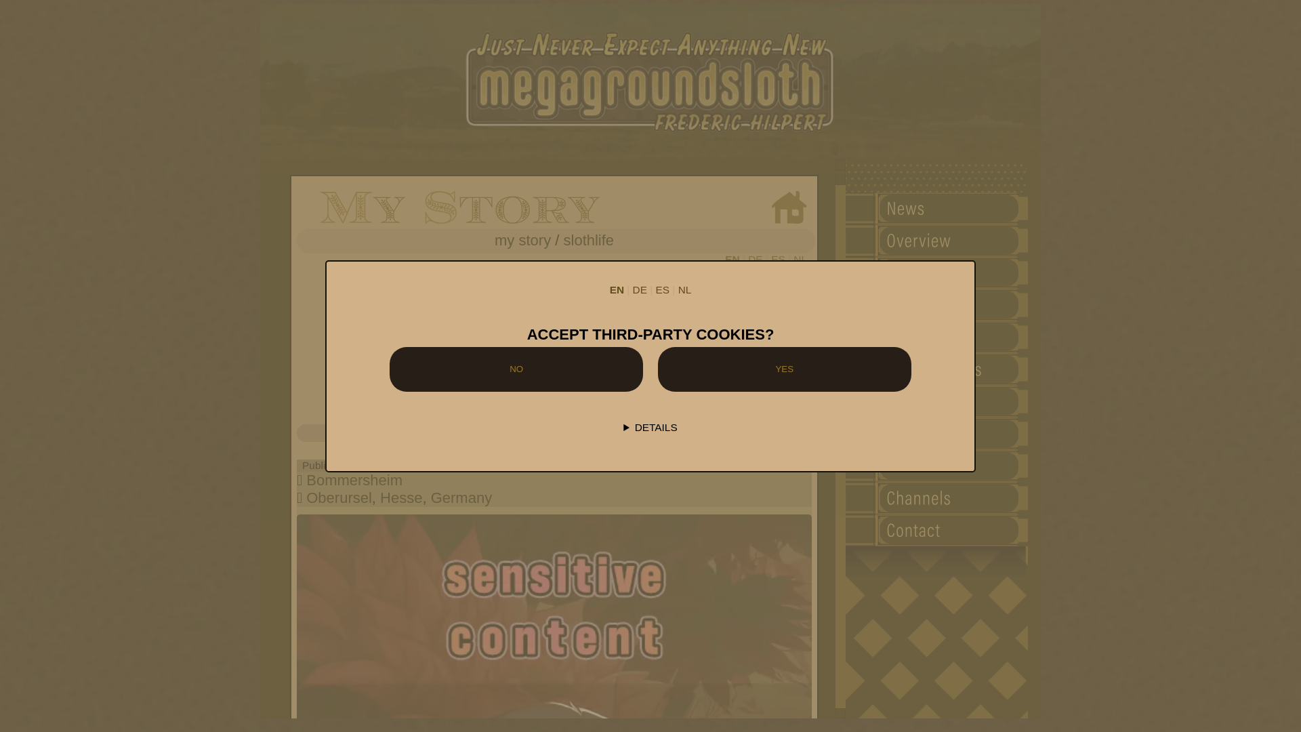  Describe the element at coordinates (400, 497) in the screenshot. I see `Region: Hesse` at that location.